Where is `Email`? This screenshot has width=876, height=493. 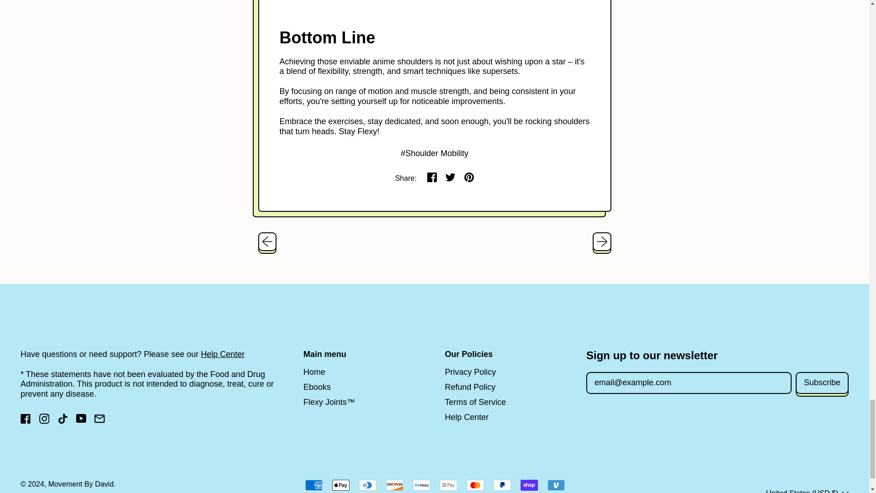 Email is located at coordinates (99, 421).